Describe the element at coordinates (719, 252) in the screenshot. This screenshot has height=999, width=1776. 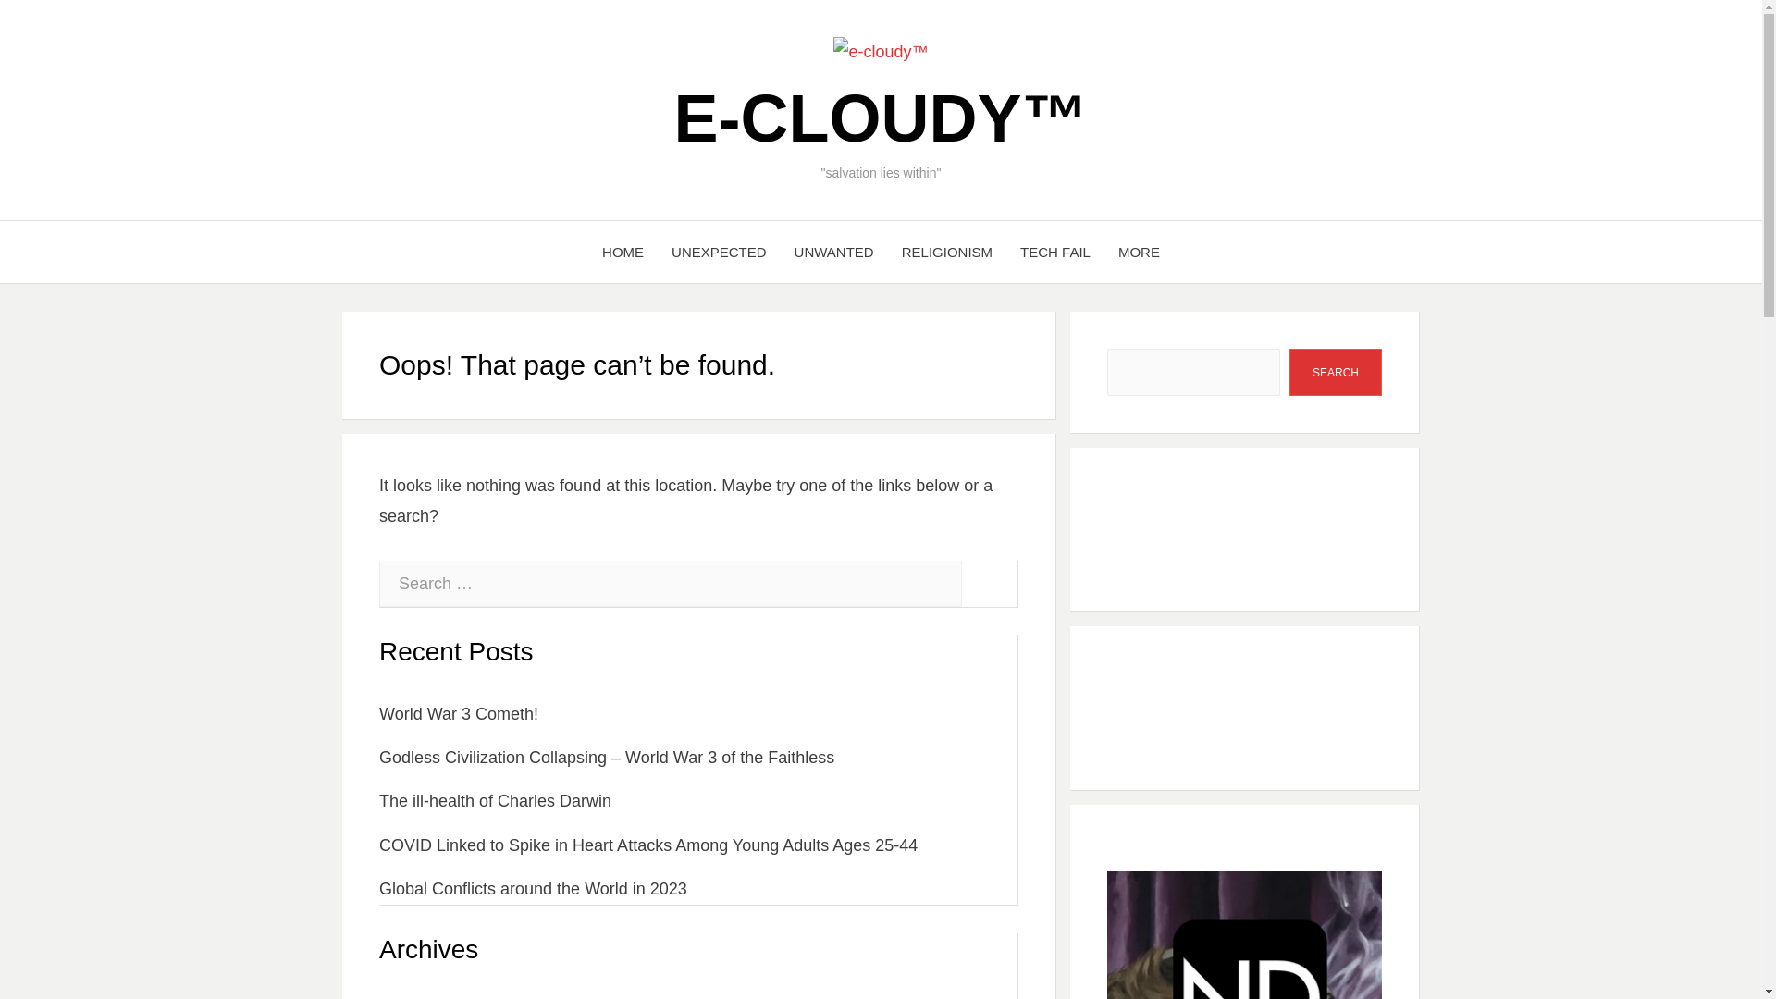
I see `UNEXPECTED` at that location.